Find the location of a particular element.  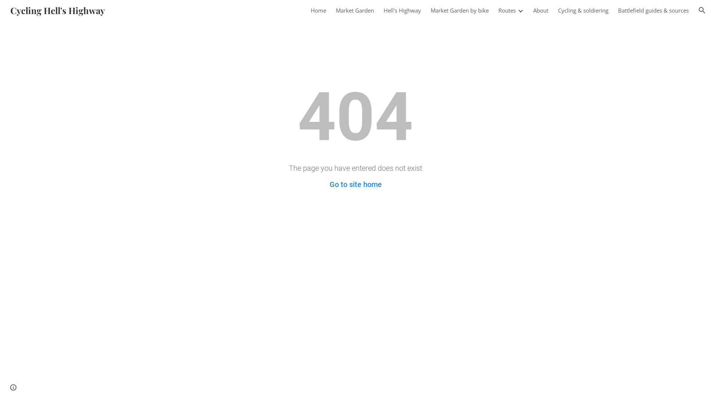

Go to site home is located at coordinates (355, 184).